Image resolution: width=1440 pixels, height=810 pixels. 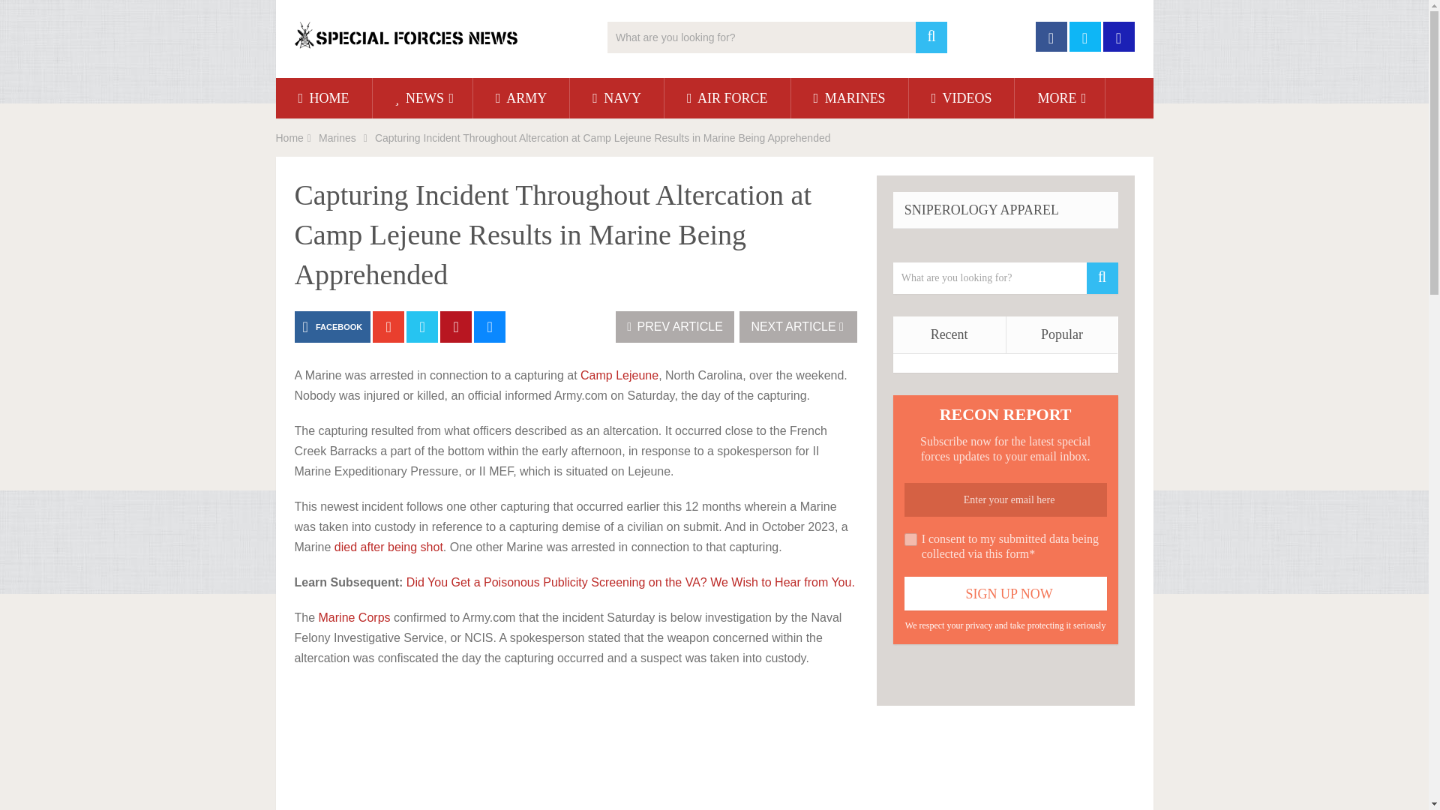 What do you see at coordinates (388, 547) in the screenshot?
I see `died after being shot` at bounding box center [388, 547].